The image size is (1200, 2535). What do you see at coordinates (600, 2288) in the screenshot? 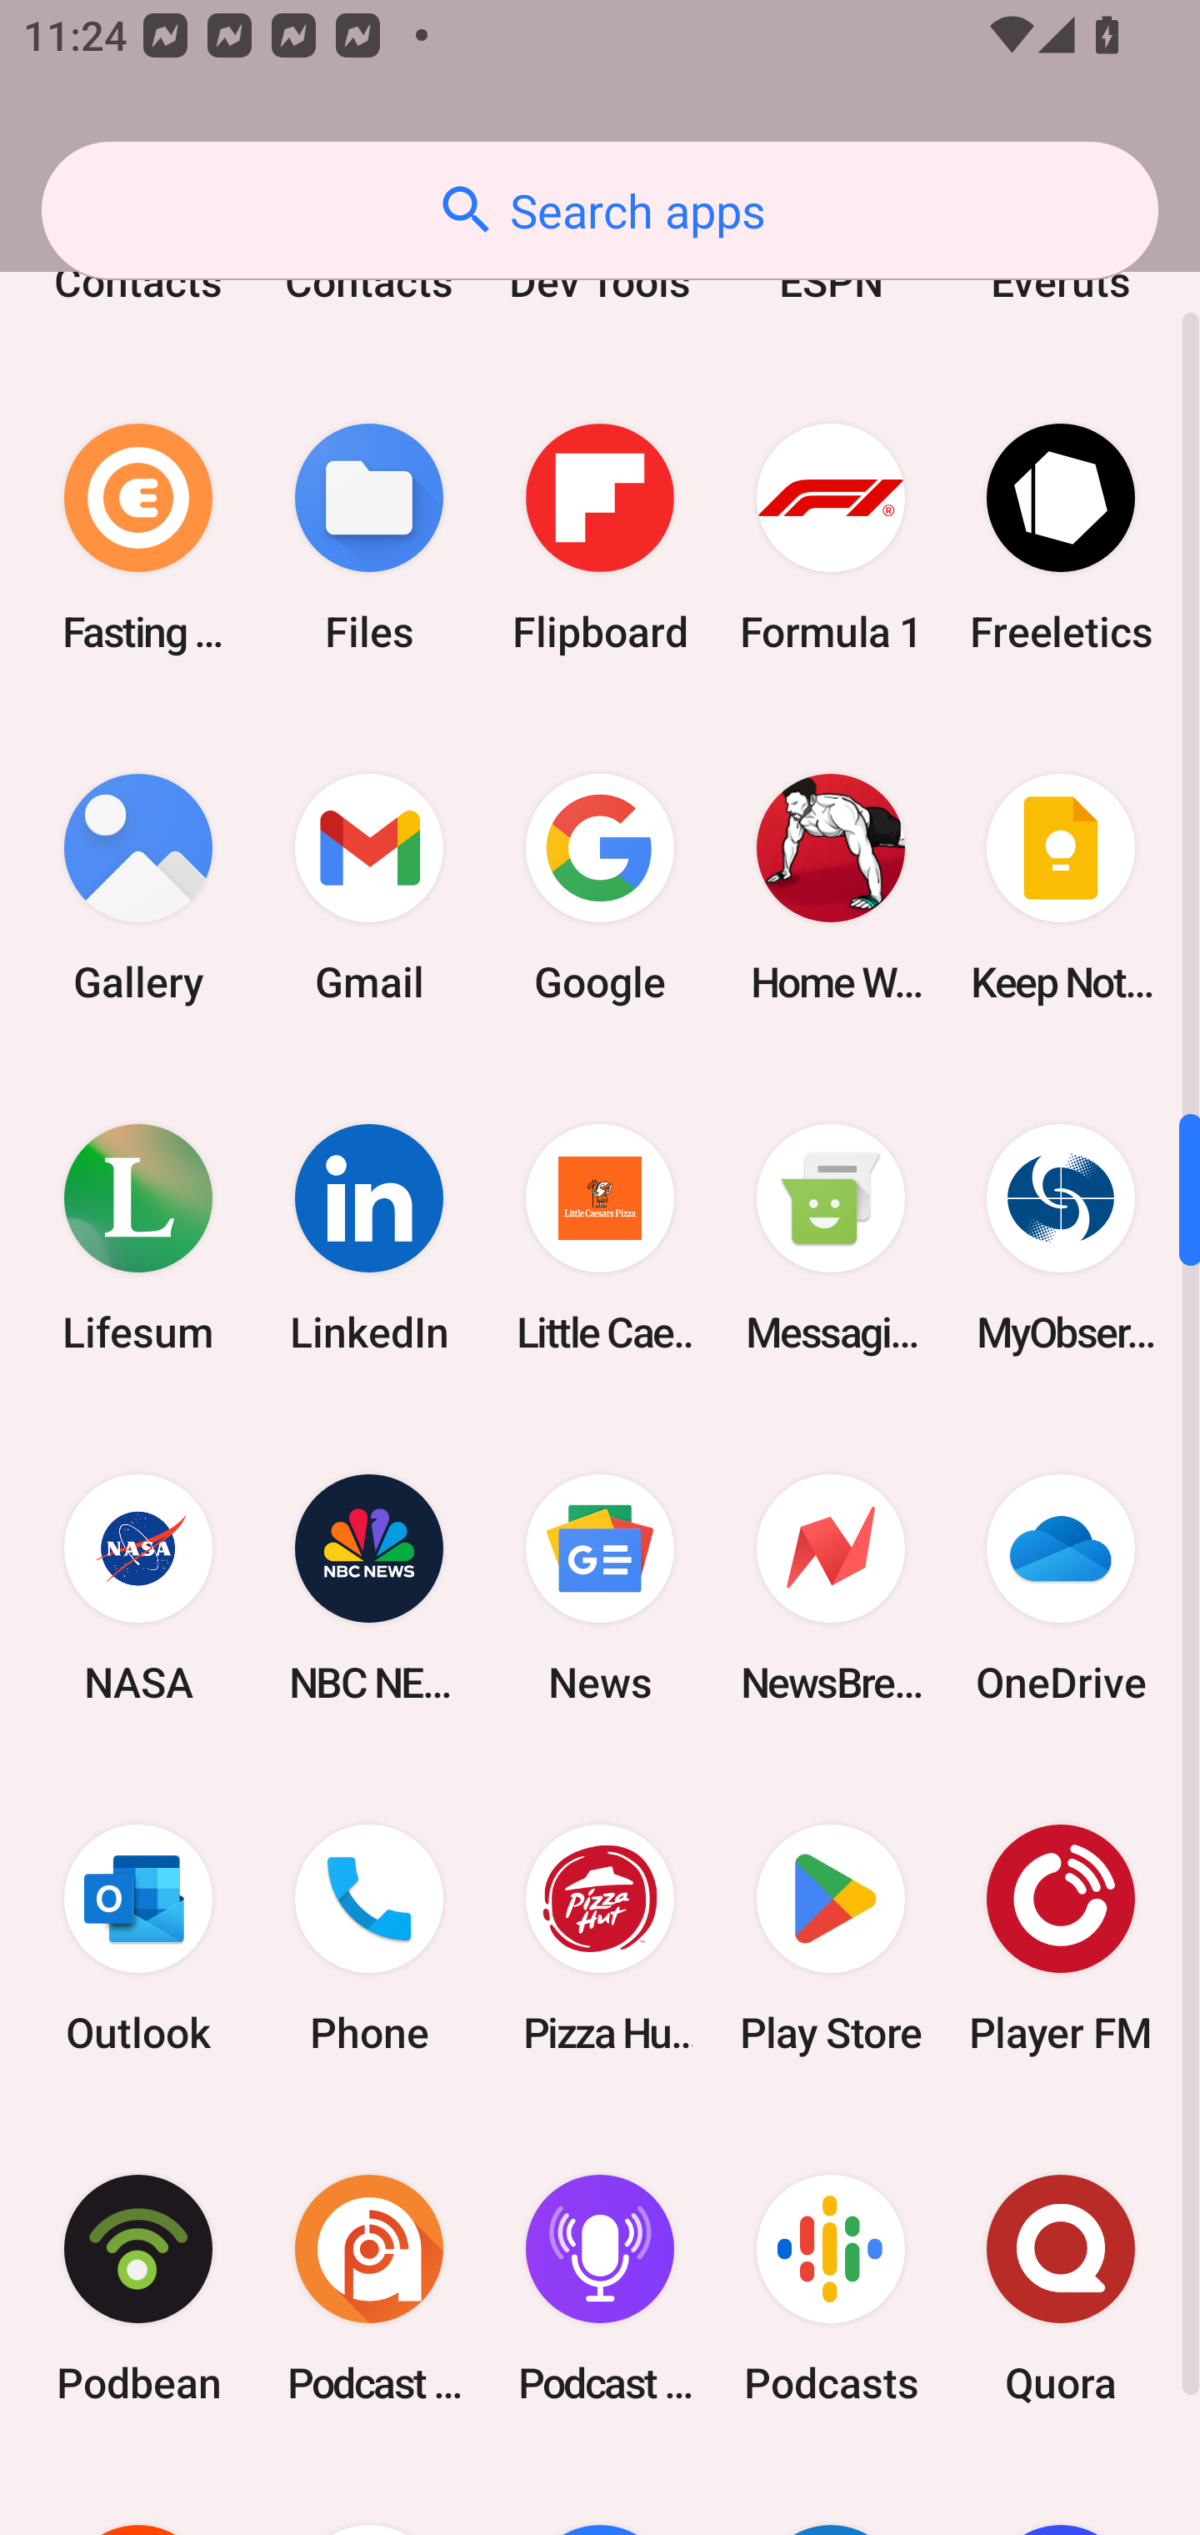
I see `Podcast Player` at bounding box center [600, 2288].